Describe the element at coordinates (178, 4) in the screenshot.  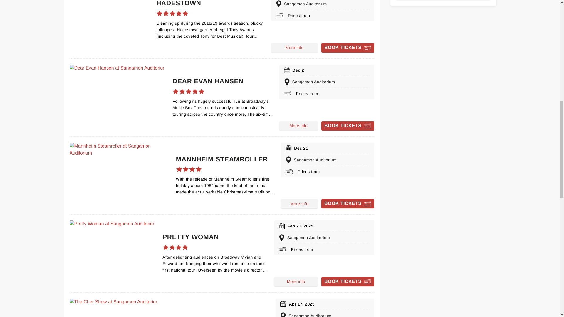
I see `HADESTOWN` at that location.